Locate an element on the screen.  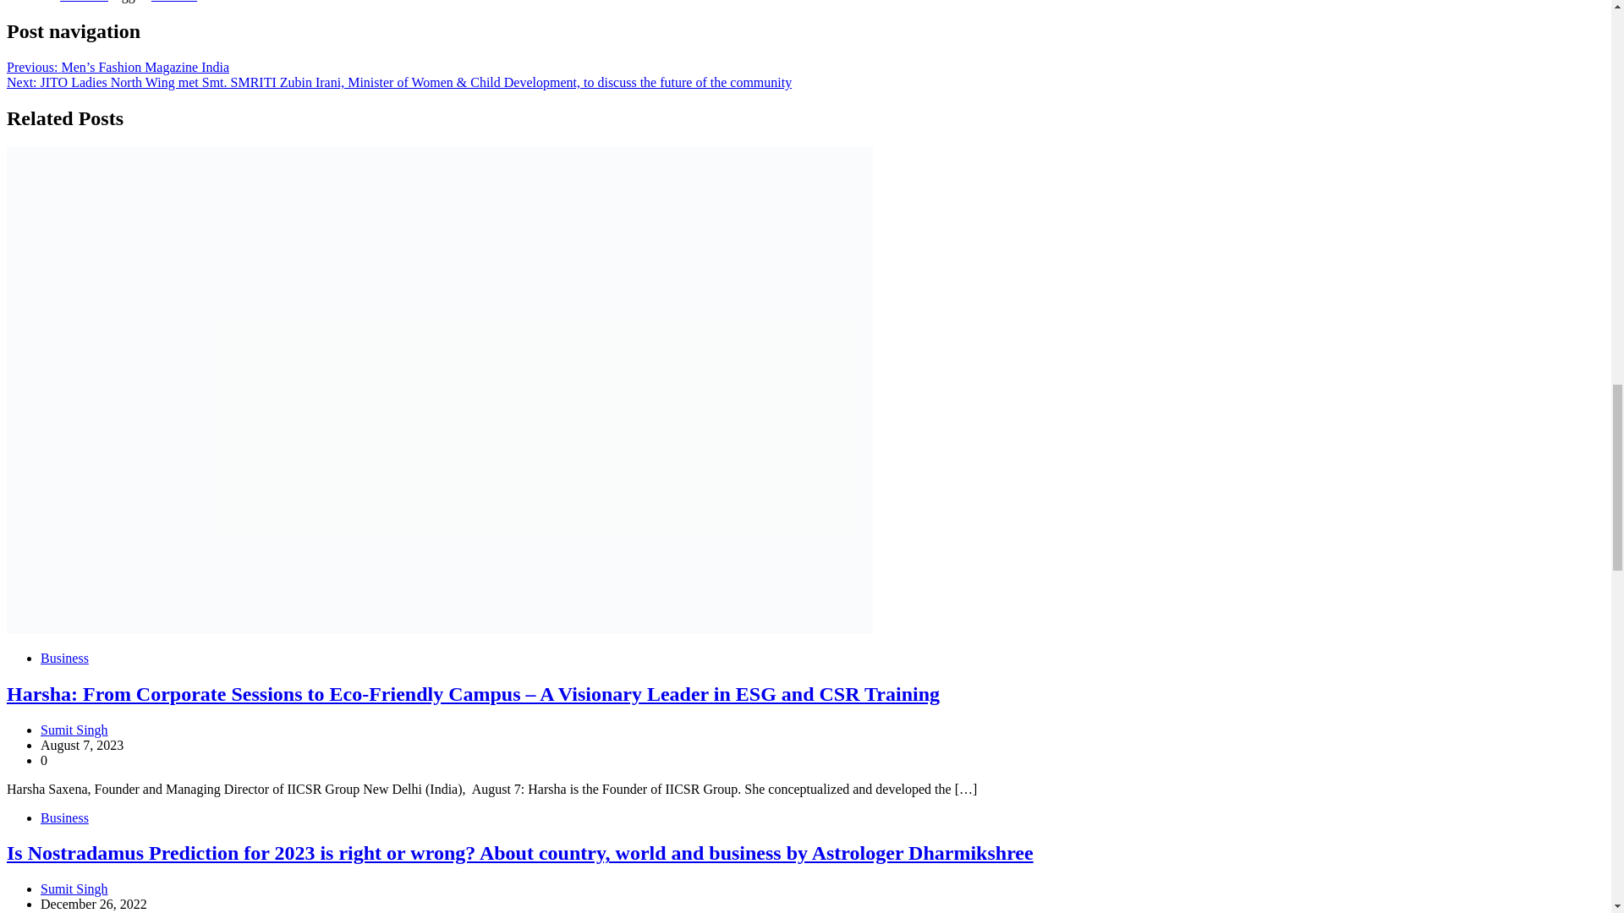
Sumit Singh is located at coordinates (74, 888).